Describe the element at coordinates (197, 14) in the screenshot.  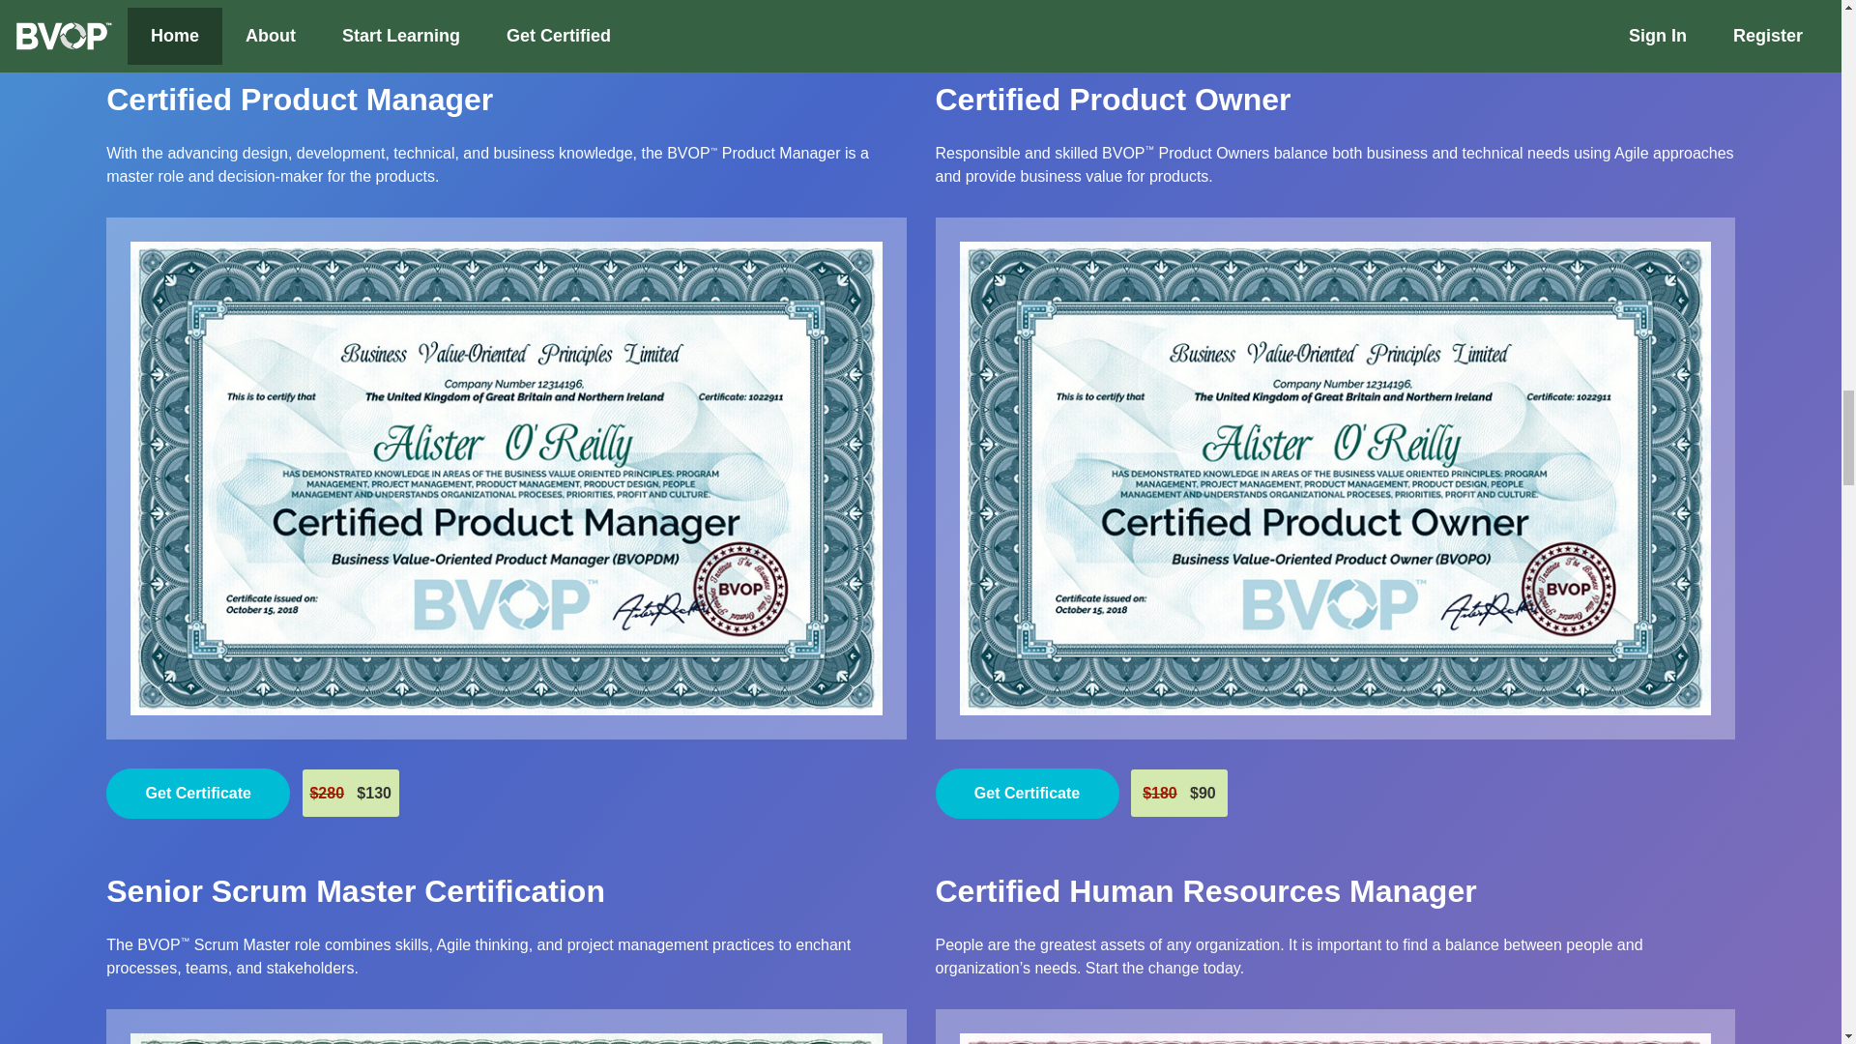
I see `Get Certificate` at that location.